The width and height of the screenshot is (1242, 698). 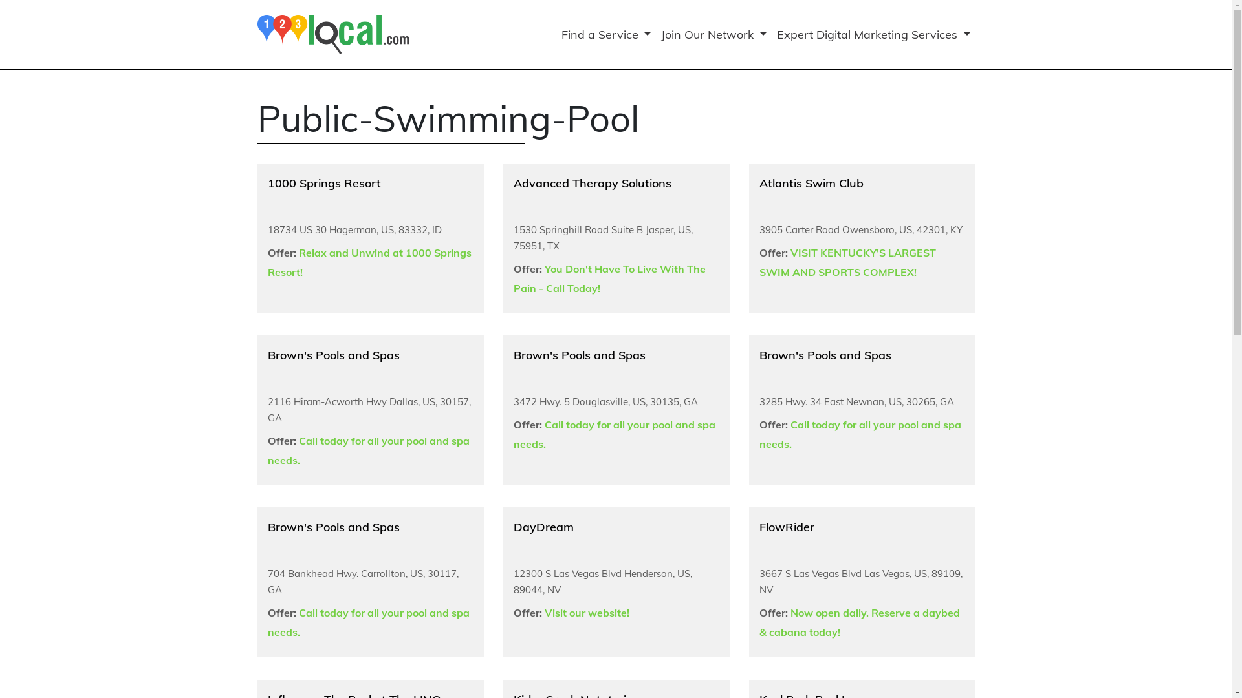 I want to click on Brown's Pools and Spas, so click(x=580, y=355).